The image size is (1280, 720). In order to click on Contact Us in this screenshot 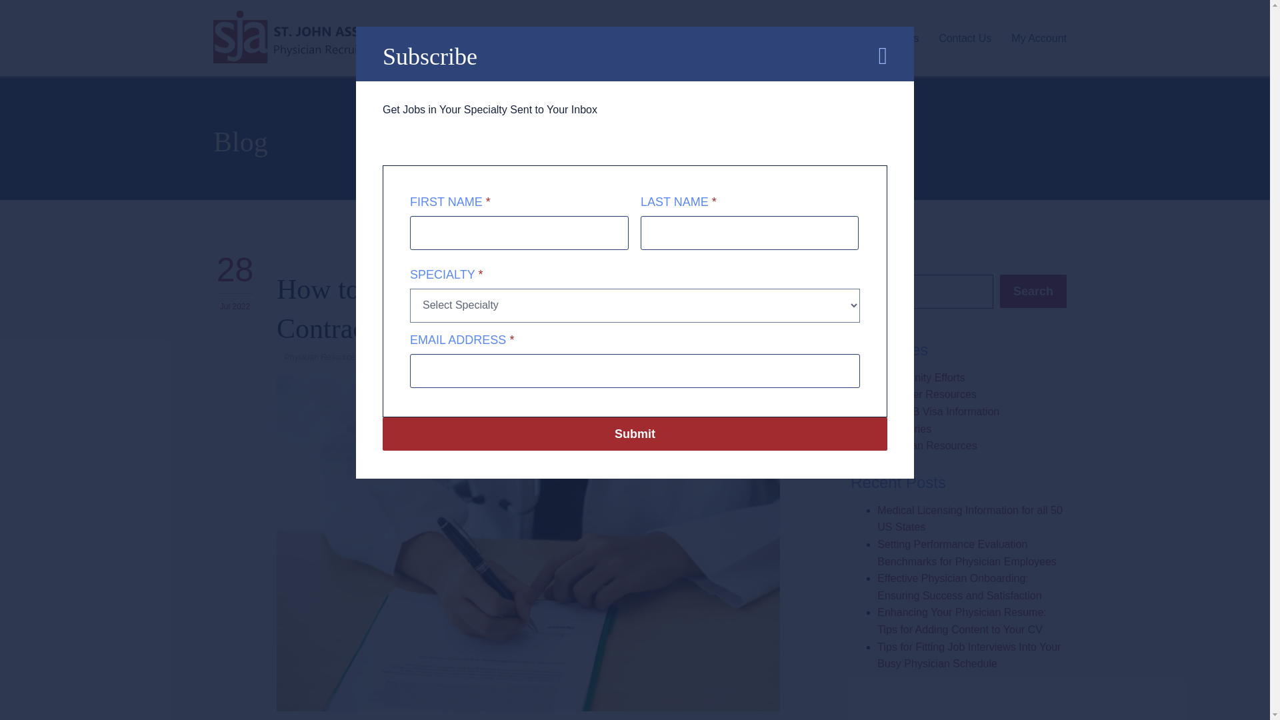, I will do `click(965, 37)`.